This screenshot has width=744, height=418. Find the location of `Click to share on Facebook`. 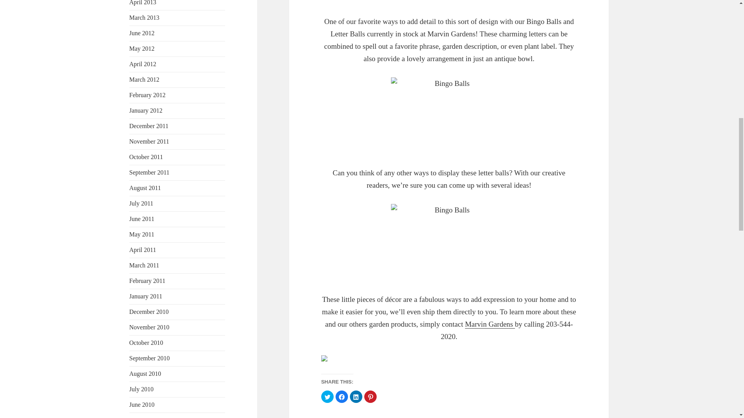

Click to share on Facebook is located at coordinates (342, 396).